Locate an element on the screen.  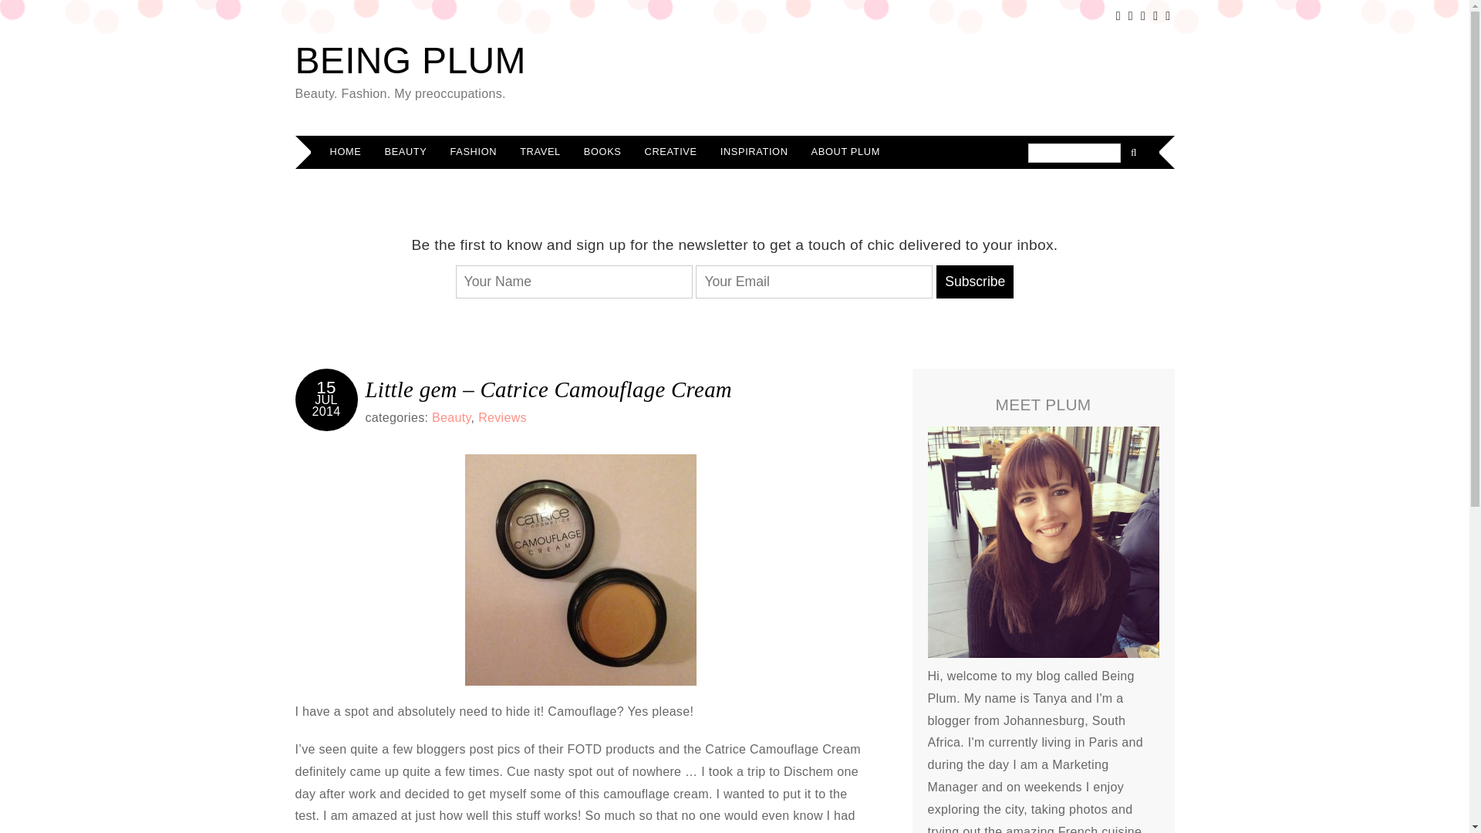
BEAUTY is located at coordinates (406, 153).